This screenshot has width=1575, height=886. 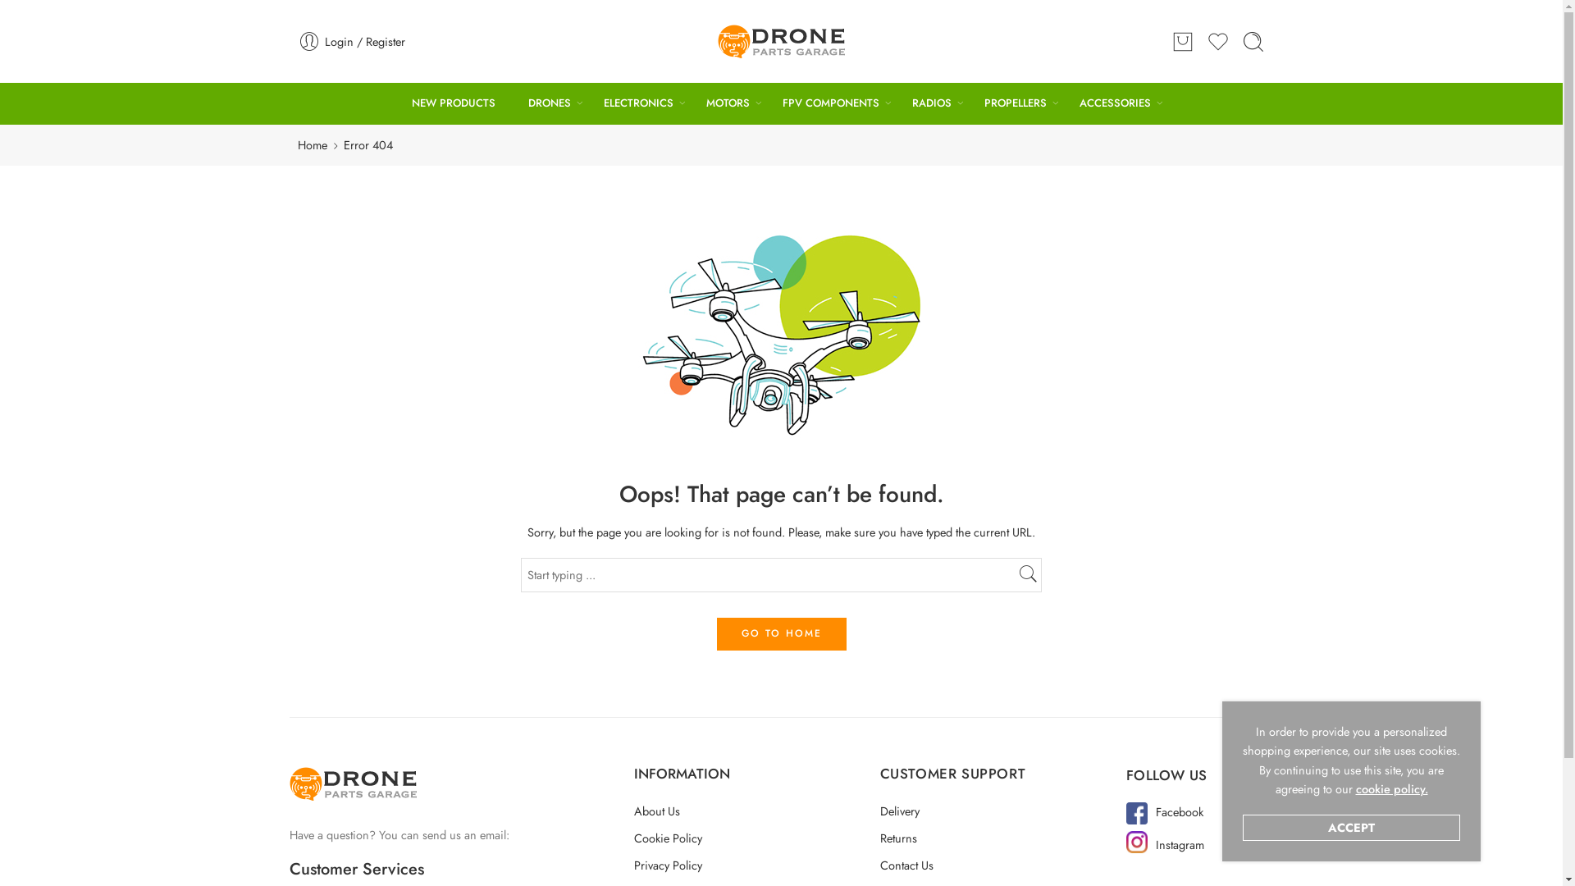 What do you see at coordinates (1180, 845) in the screenshot?
I see `Instagram` at bounding box center [1180, 845].